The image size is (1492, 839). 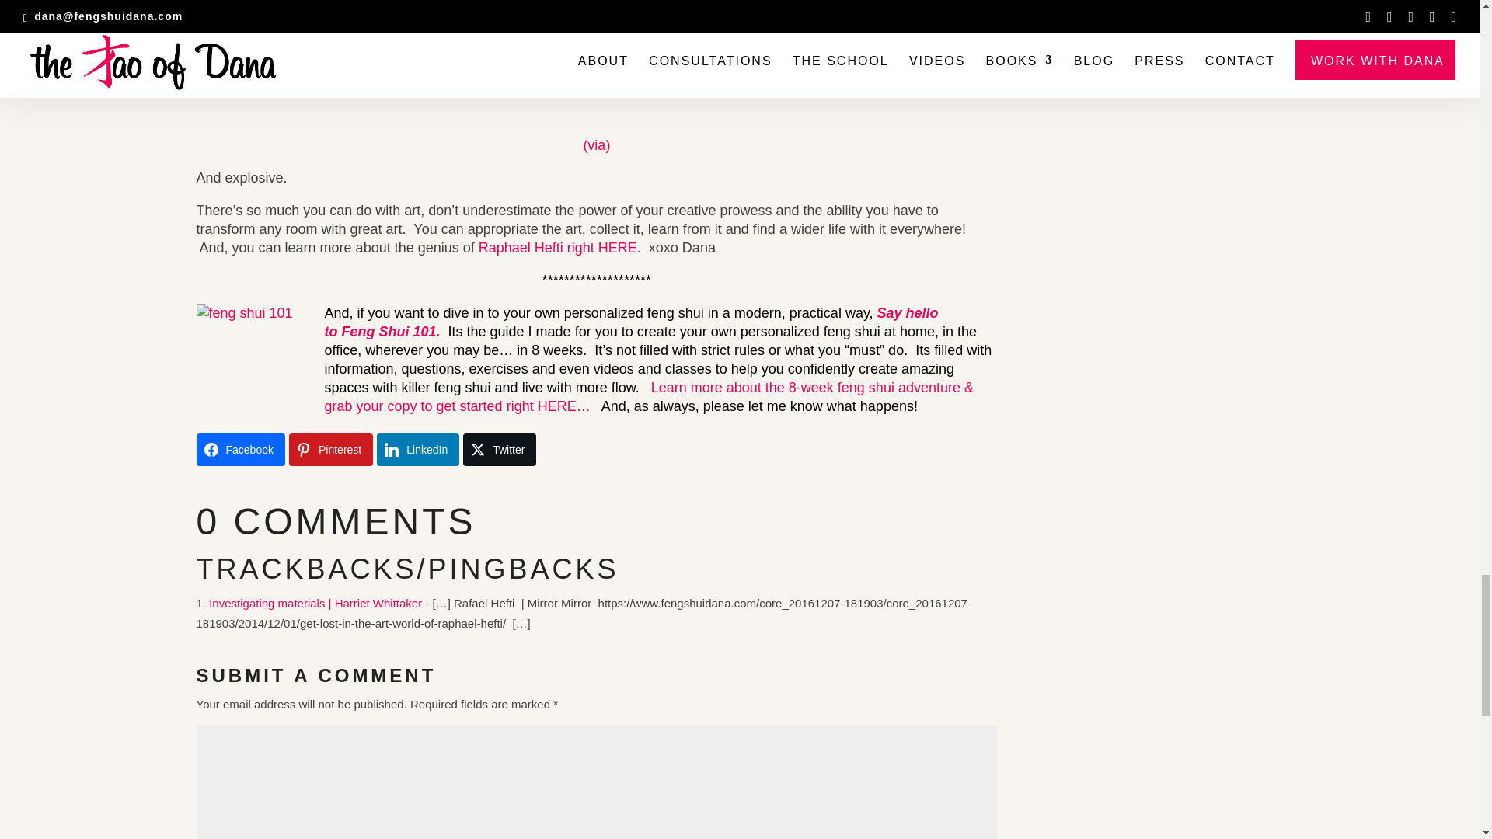 What do you see at coordinates (331, 450) in the screenshot?
I see `Share on Pinterest` at bounding box center [331, 450].